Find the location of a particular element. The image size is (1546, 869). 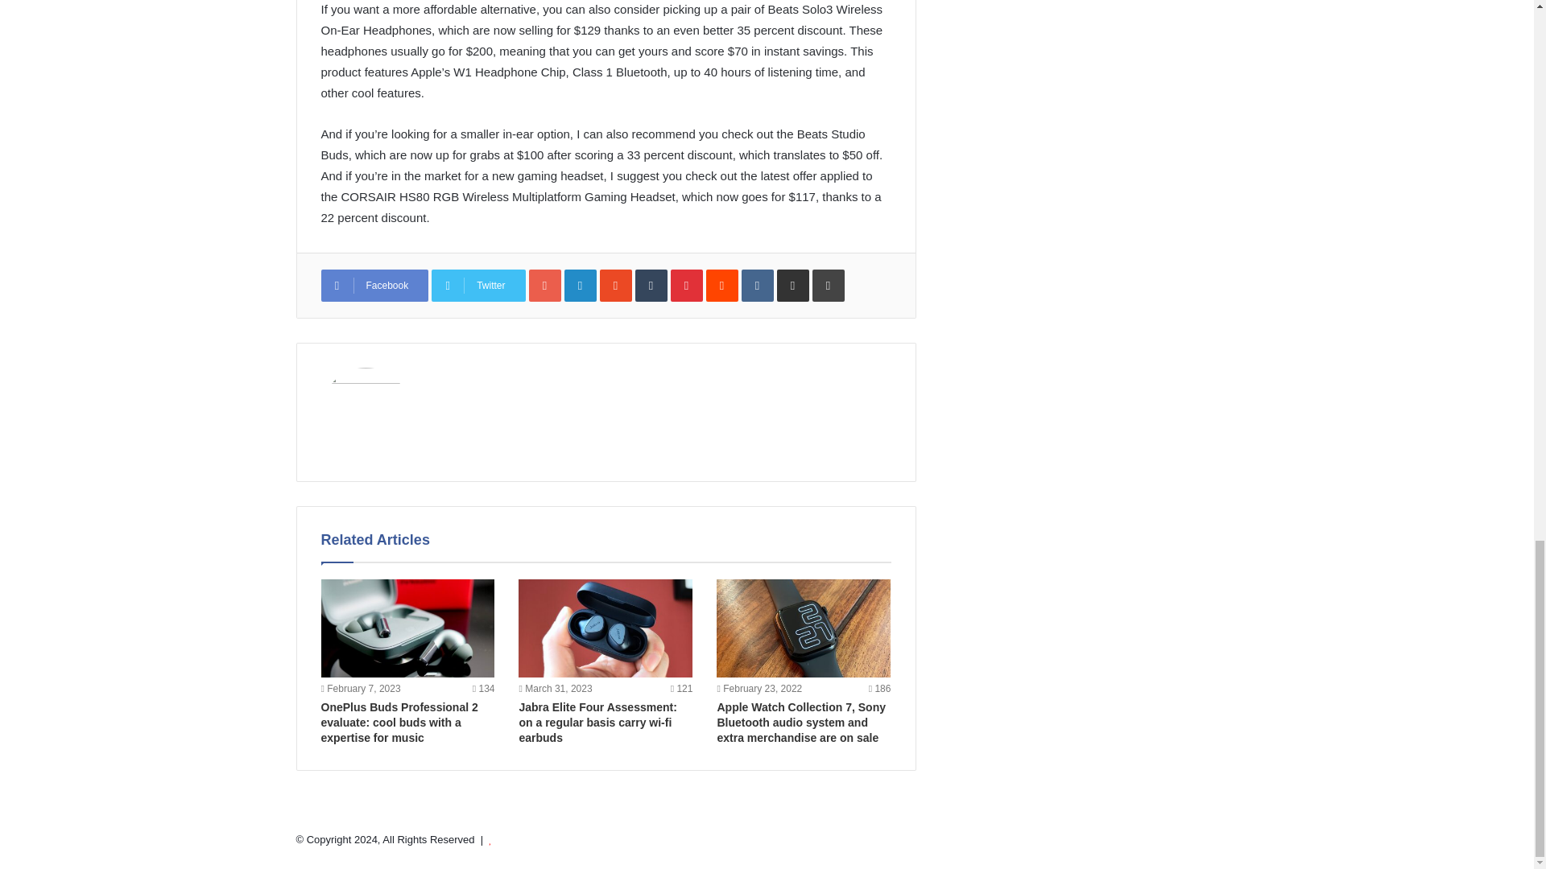

Tumblr is located at coordinates (651, 285).